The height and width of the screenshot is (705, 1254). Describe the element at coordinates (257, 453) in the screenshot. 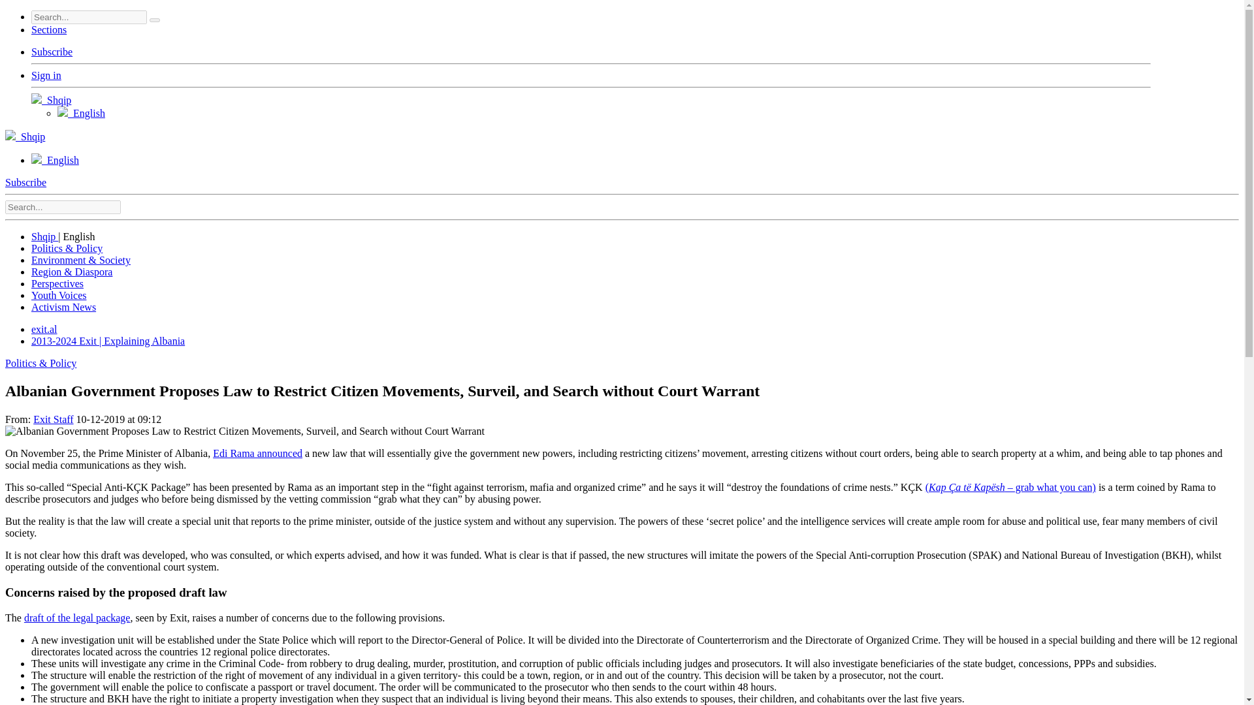

I see `Edi Rama announced` at that location.